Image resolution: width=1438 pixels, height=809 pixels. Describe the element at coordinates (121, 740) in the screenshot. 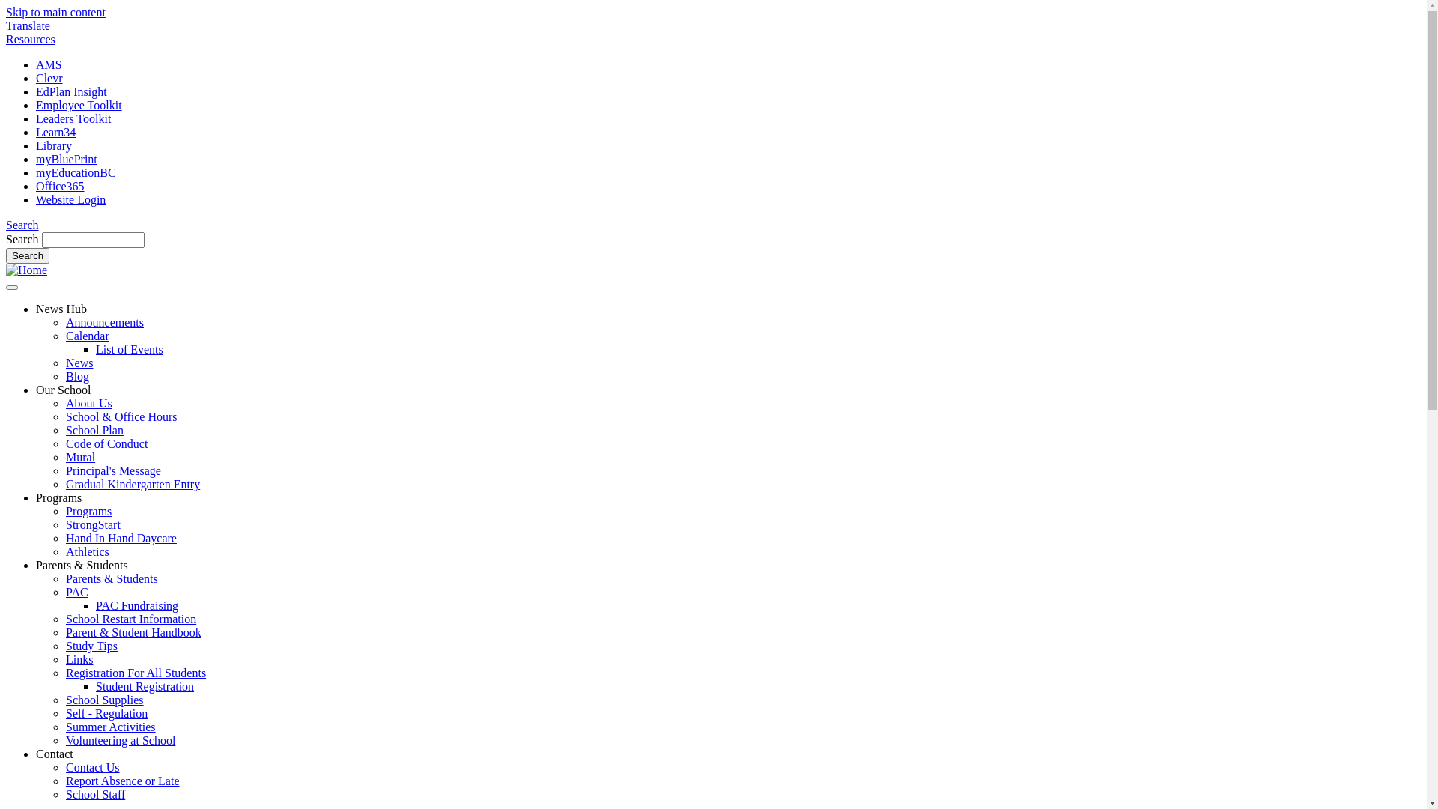

I see `Volunteering at School` at that location.